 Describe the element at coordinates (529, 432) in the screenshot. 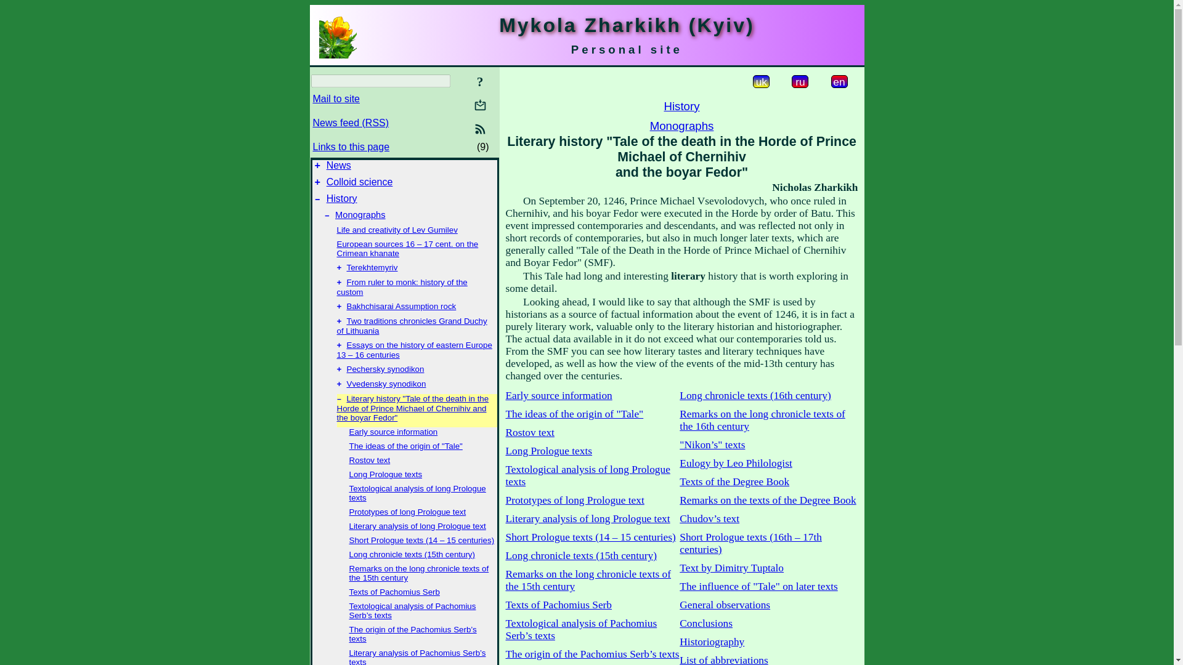

I see `Rostov text` at that location.